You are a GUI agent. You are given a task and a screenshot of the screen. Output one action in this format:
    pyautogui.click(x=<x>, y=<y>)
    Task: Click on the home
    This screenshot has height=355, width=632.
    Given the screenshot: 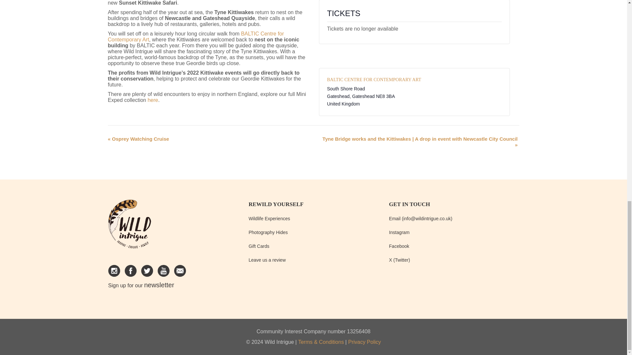 What is the action you would take?
    pyautogui.click(x=129, y=227)
    